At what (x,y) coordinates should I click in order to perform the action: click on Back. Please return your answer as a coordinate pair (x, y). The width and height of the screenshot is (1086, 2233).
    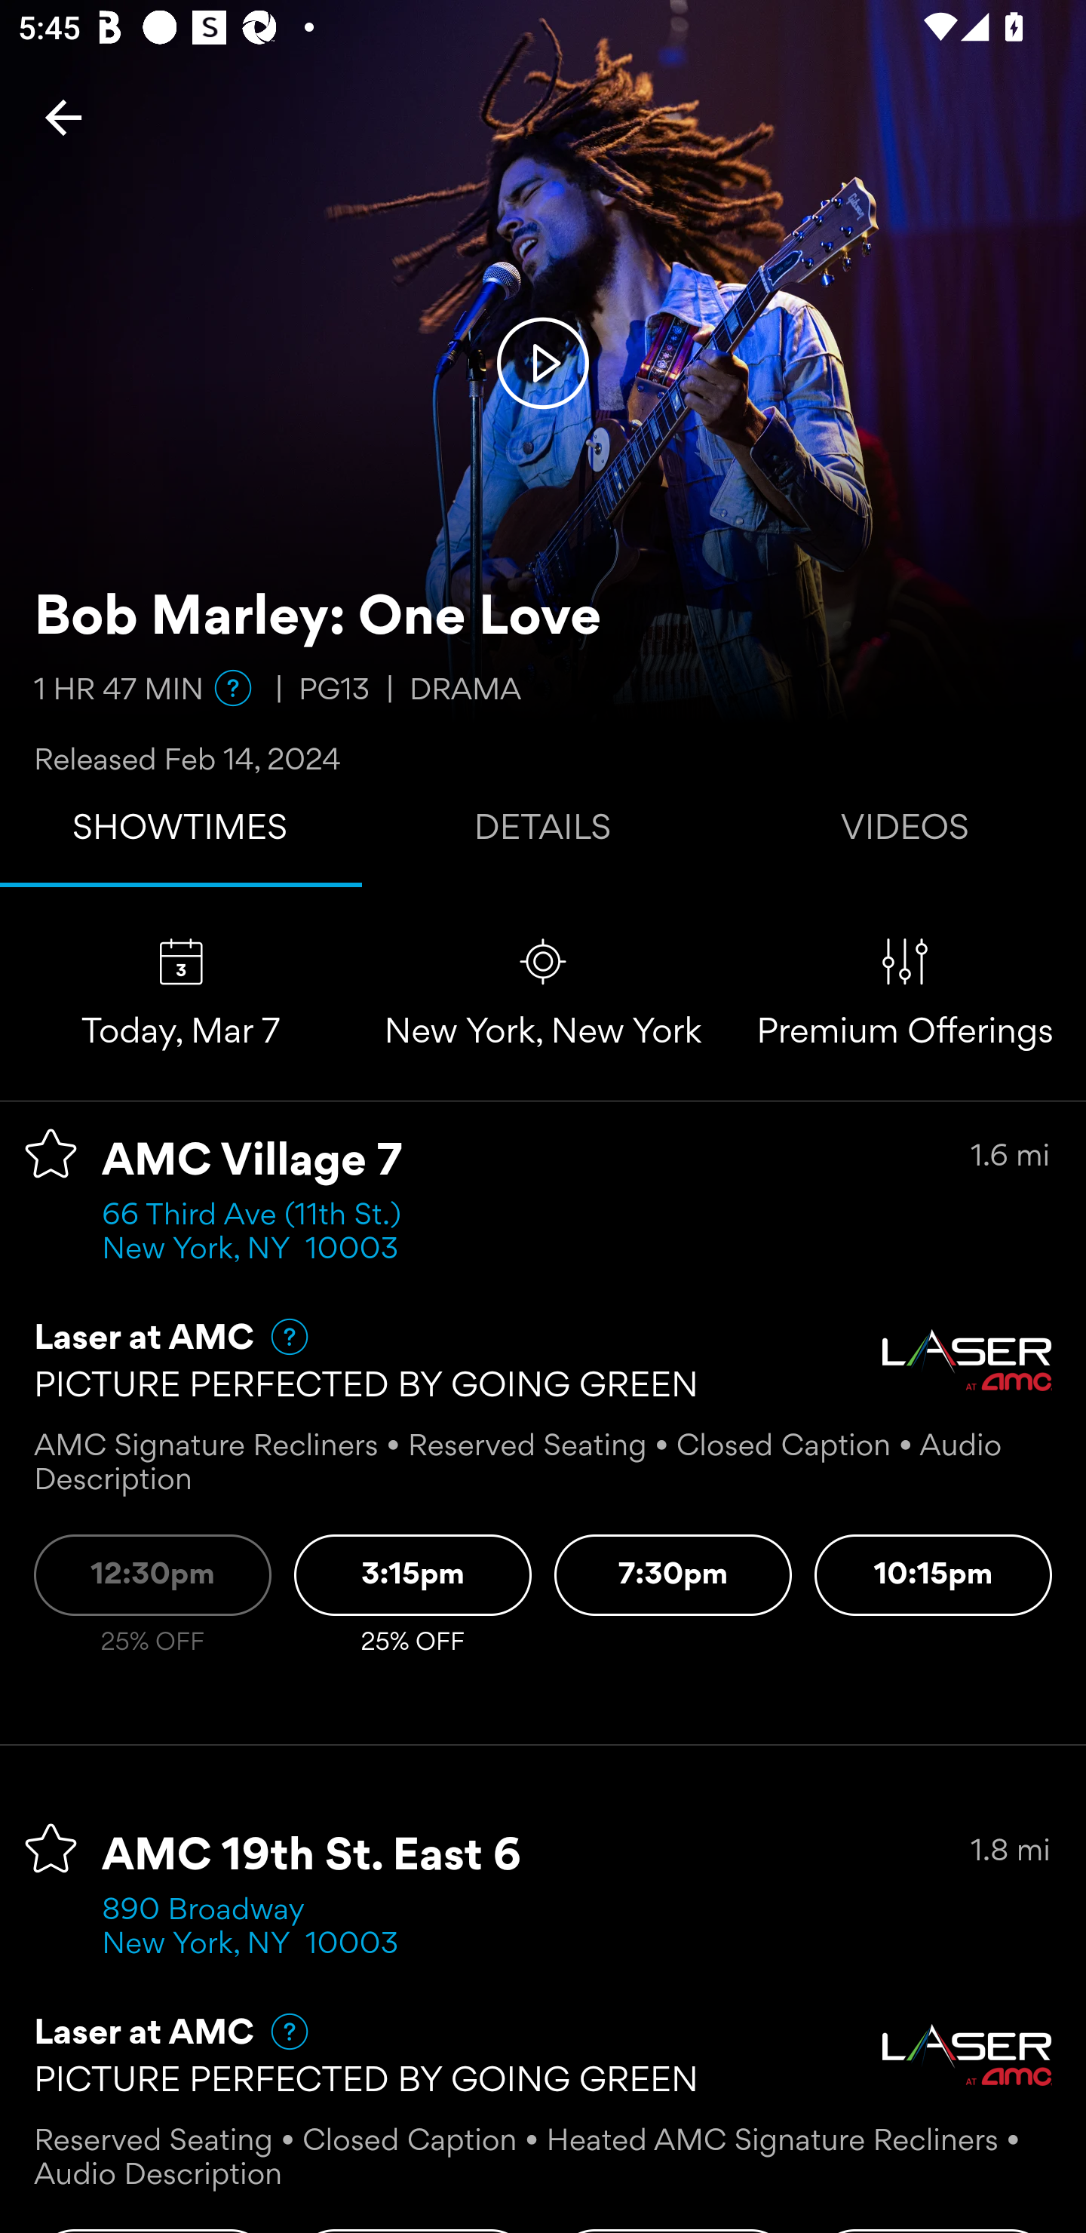
    Looking at the image, I should click on (63, 117).